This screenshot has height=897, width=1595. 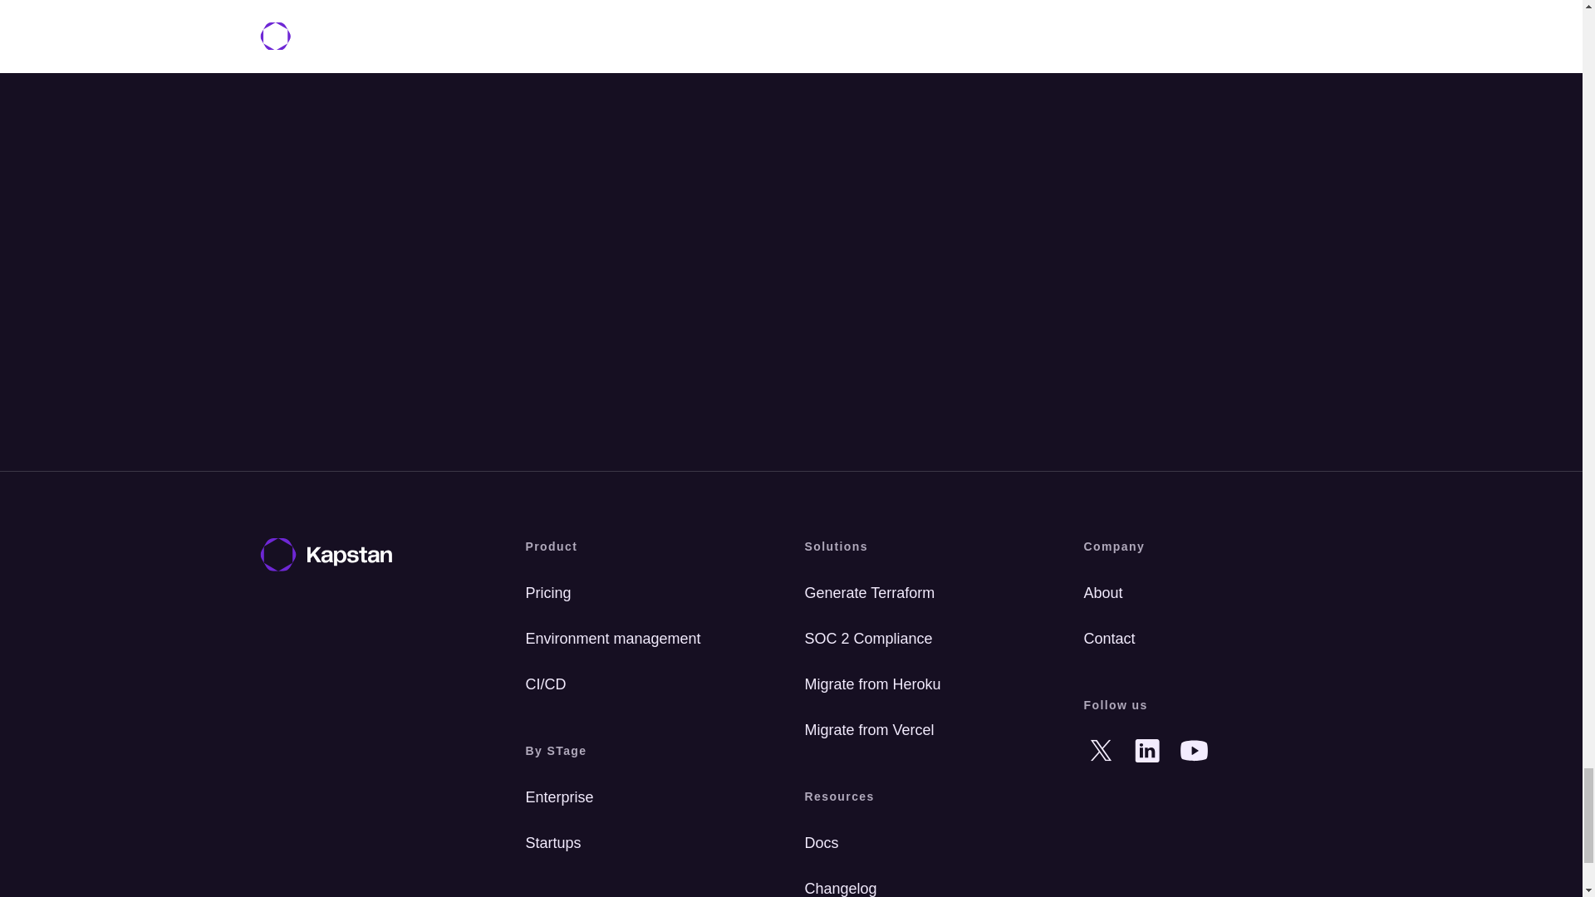 What do you see at coordinates (923, 639) in the screenshot?
I see `SOC 2 Compliance` at bounding box center [923, 639].